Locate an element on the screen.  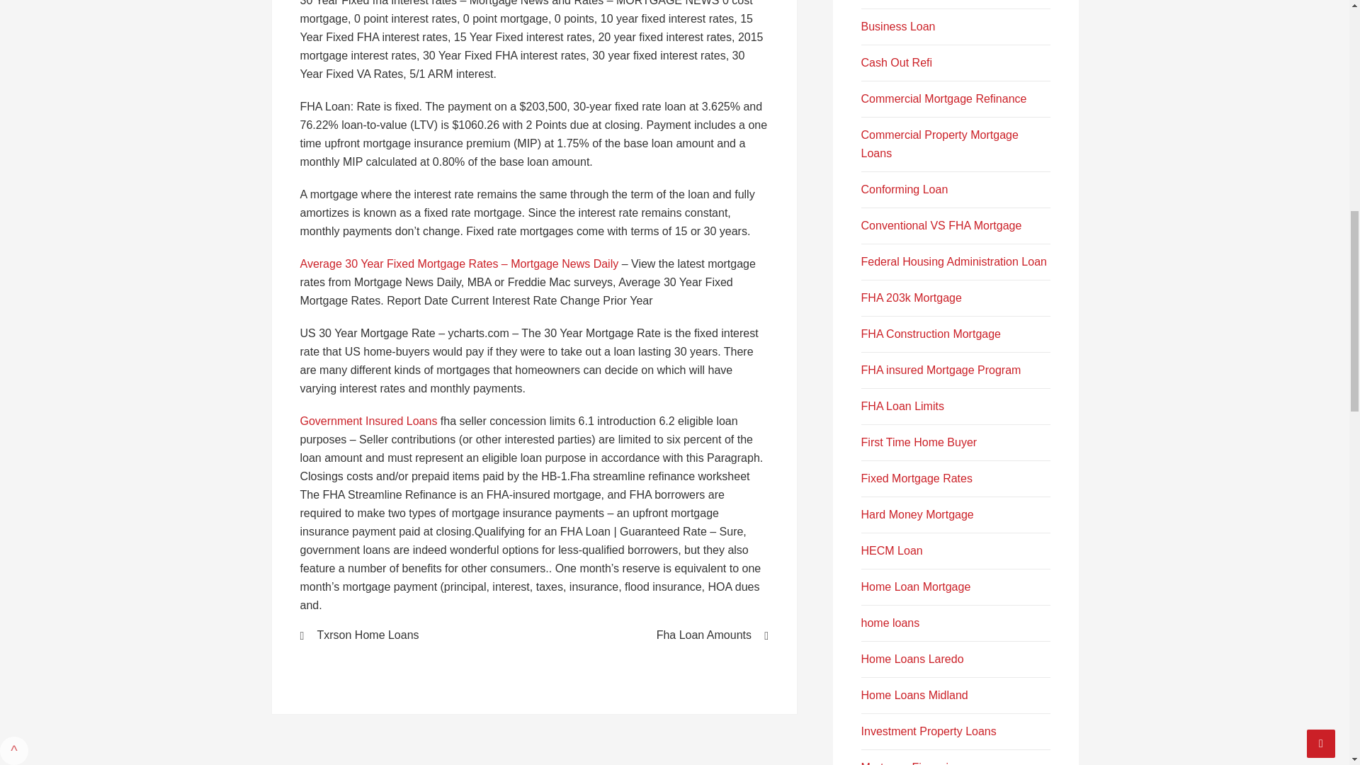
Cash Out Refi is located at coordinates (896, 62).